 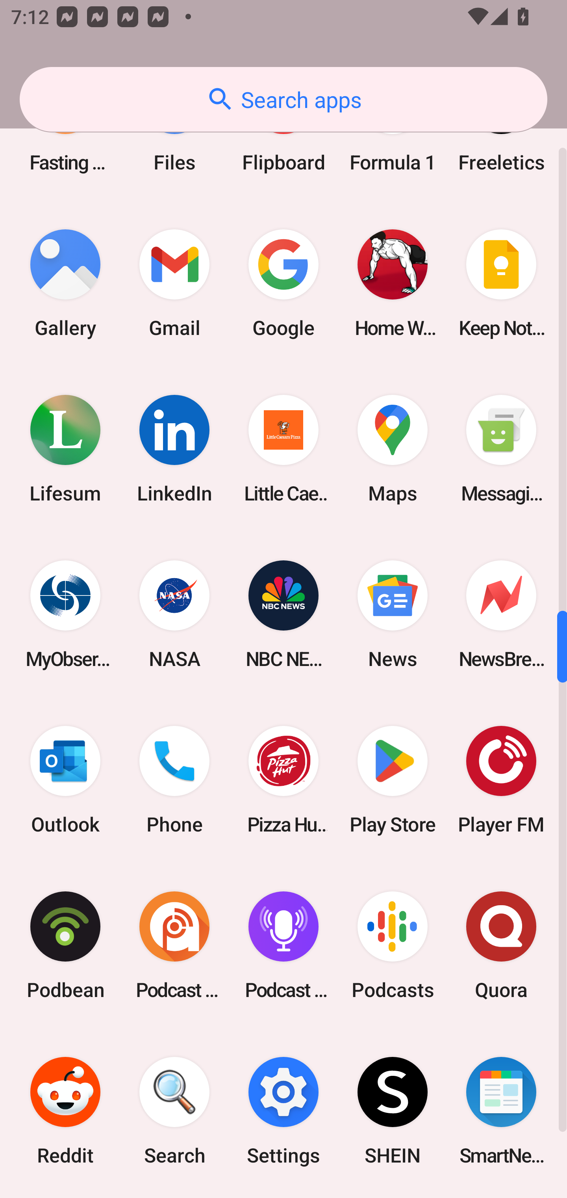 I want to click on NBC NEWS, so click(x=283, y=614).